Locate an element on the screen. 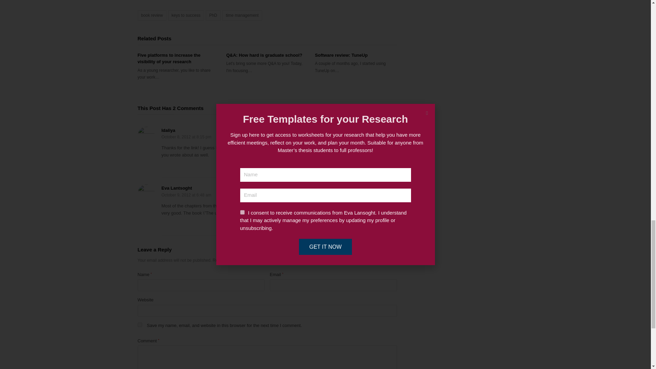 The image size is (656, 369). yes is located at coordinates (139, 325).